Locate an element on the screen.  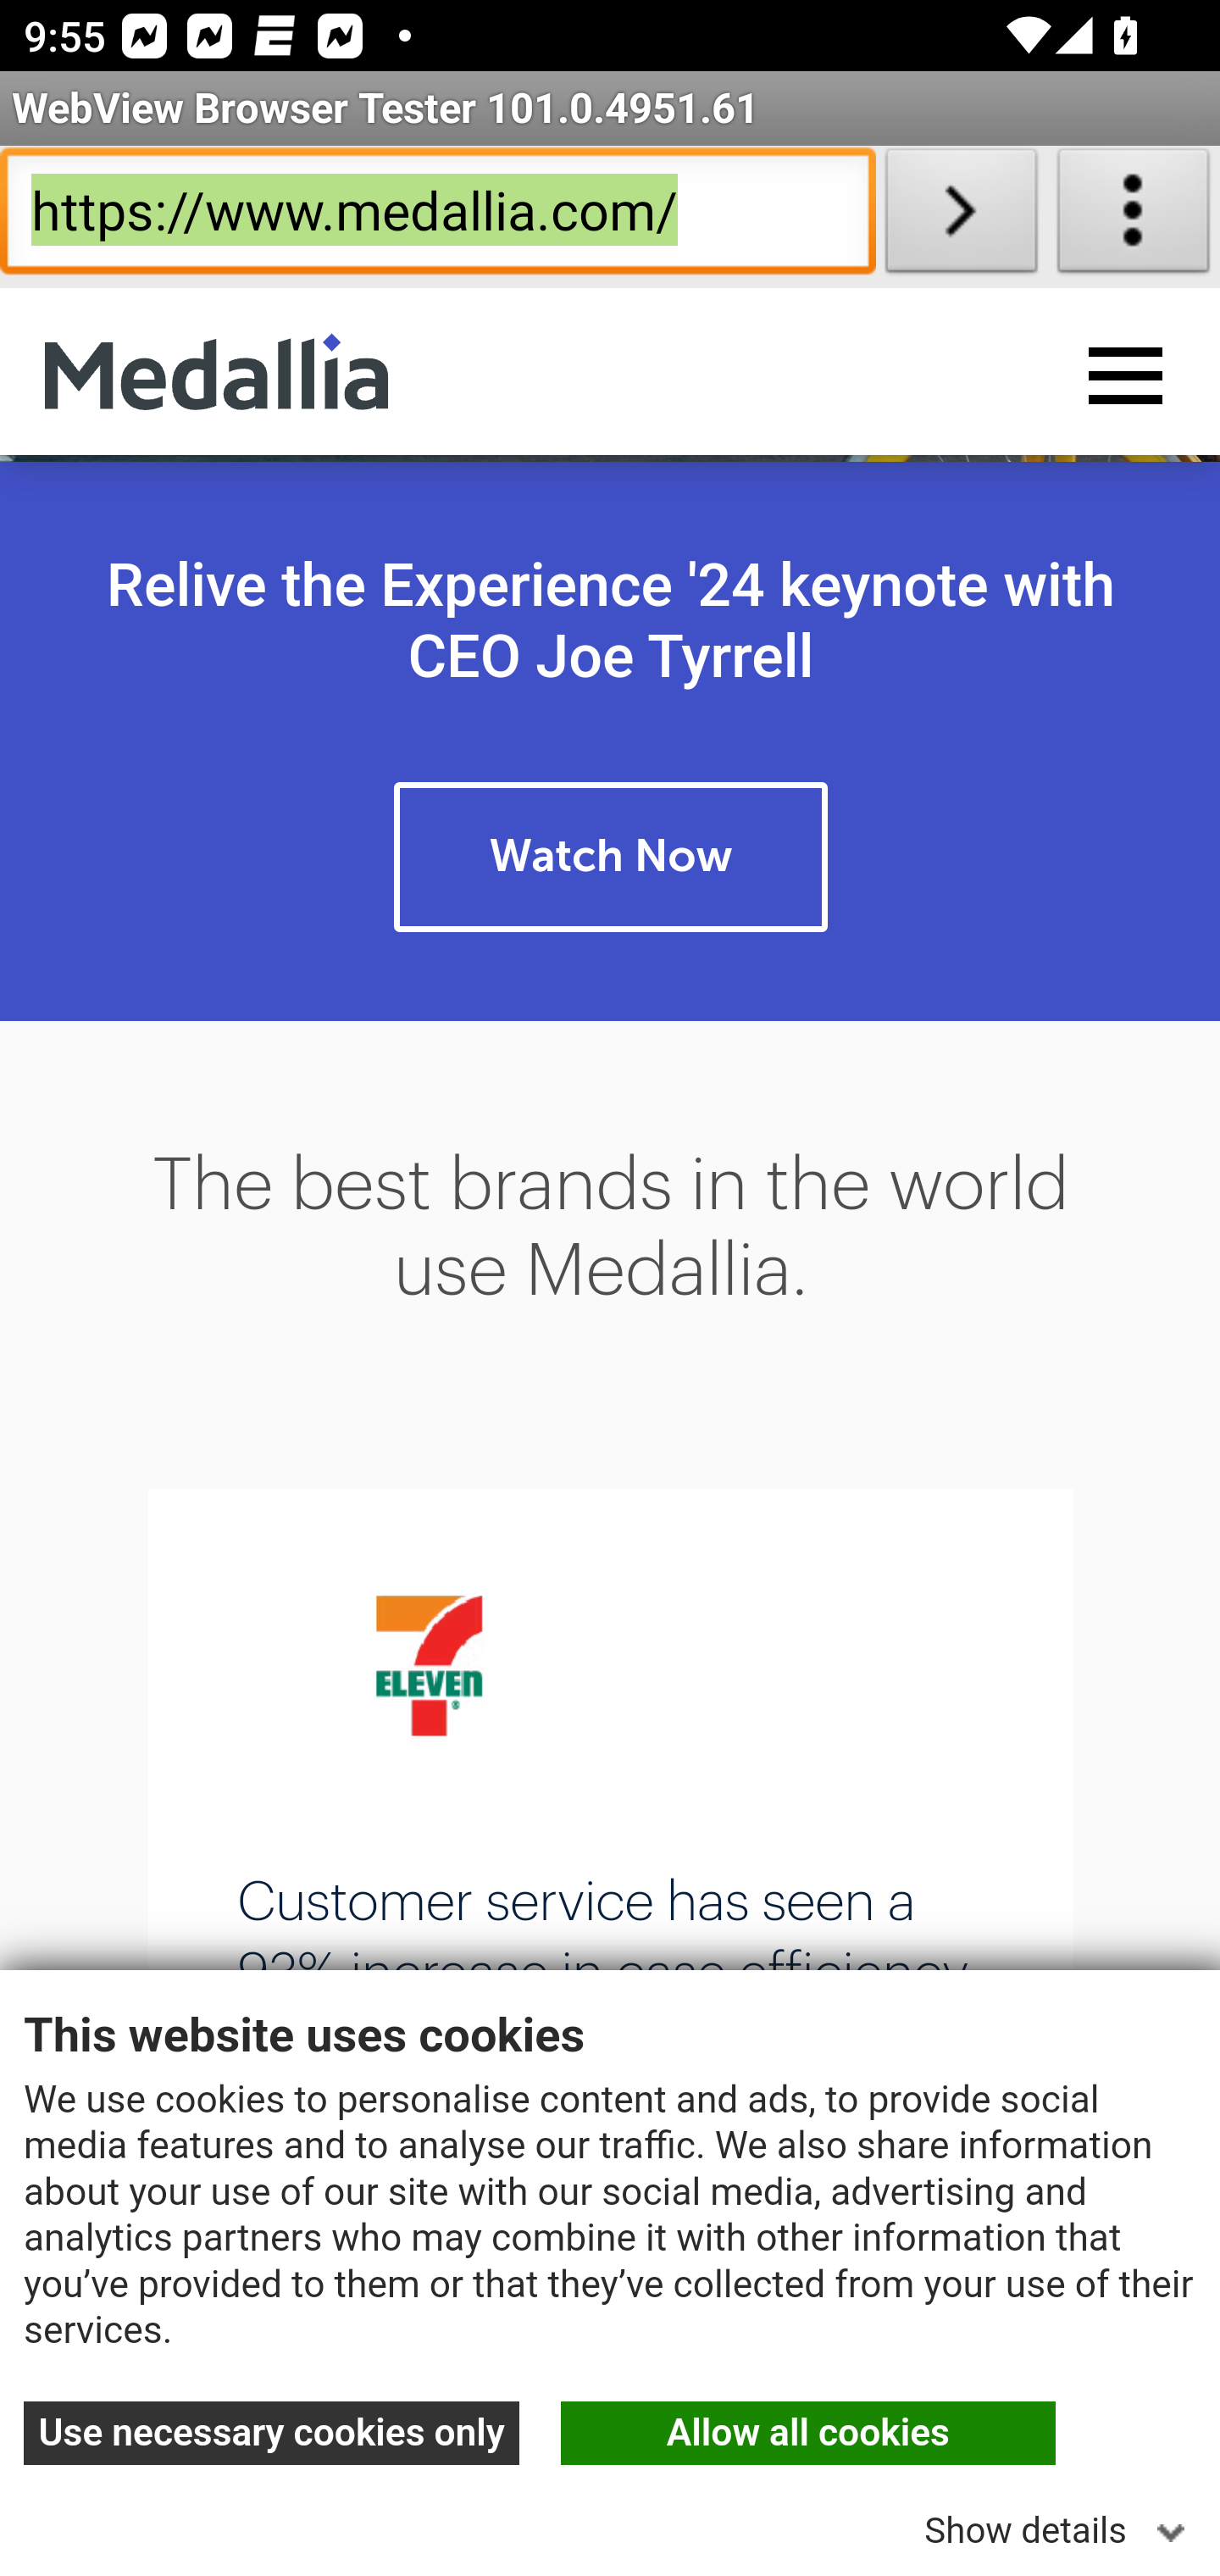
Show details is located at coordinates (1061, 2522).